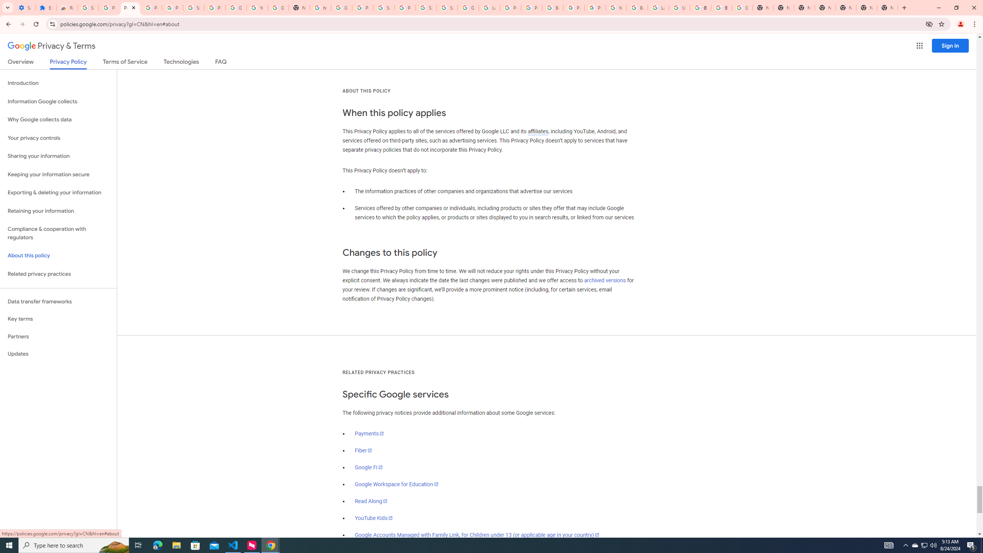 This screenshot has width=983, height=553. Describe the element at coordinates (320, 8) in the screenshot. I see `https://scholar.google.com/` at that location.